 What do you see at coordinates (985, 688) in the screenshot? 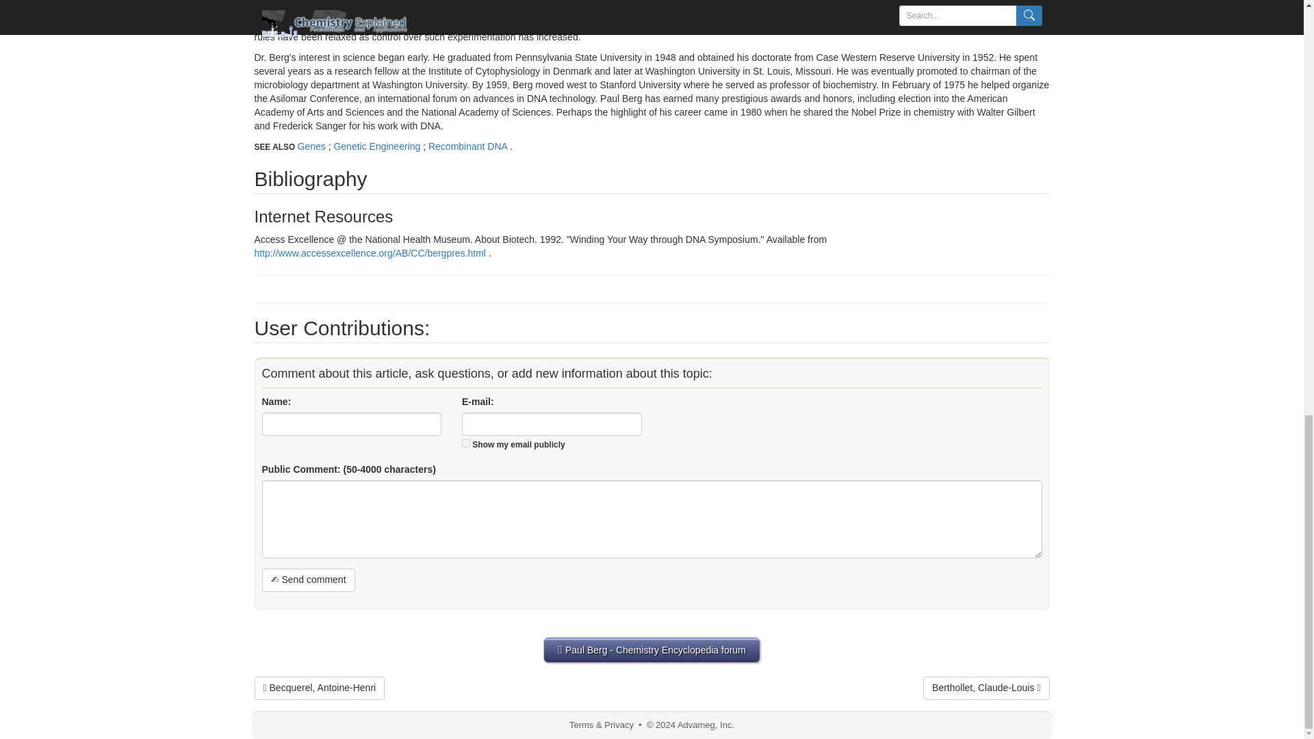
I see `Berthollet, Claude-Louis` at bounding box center [985, 688].